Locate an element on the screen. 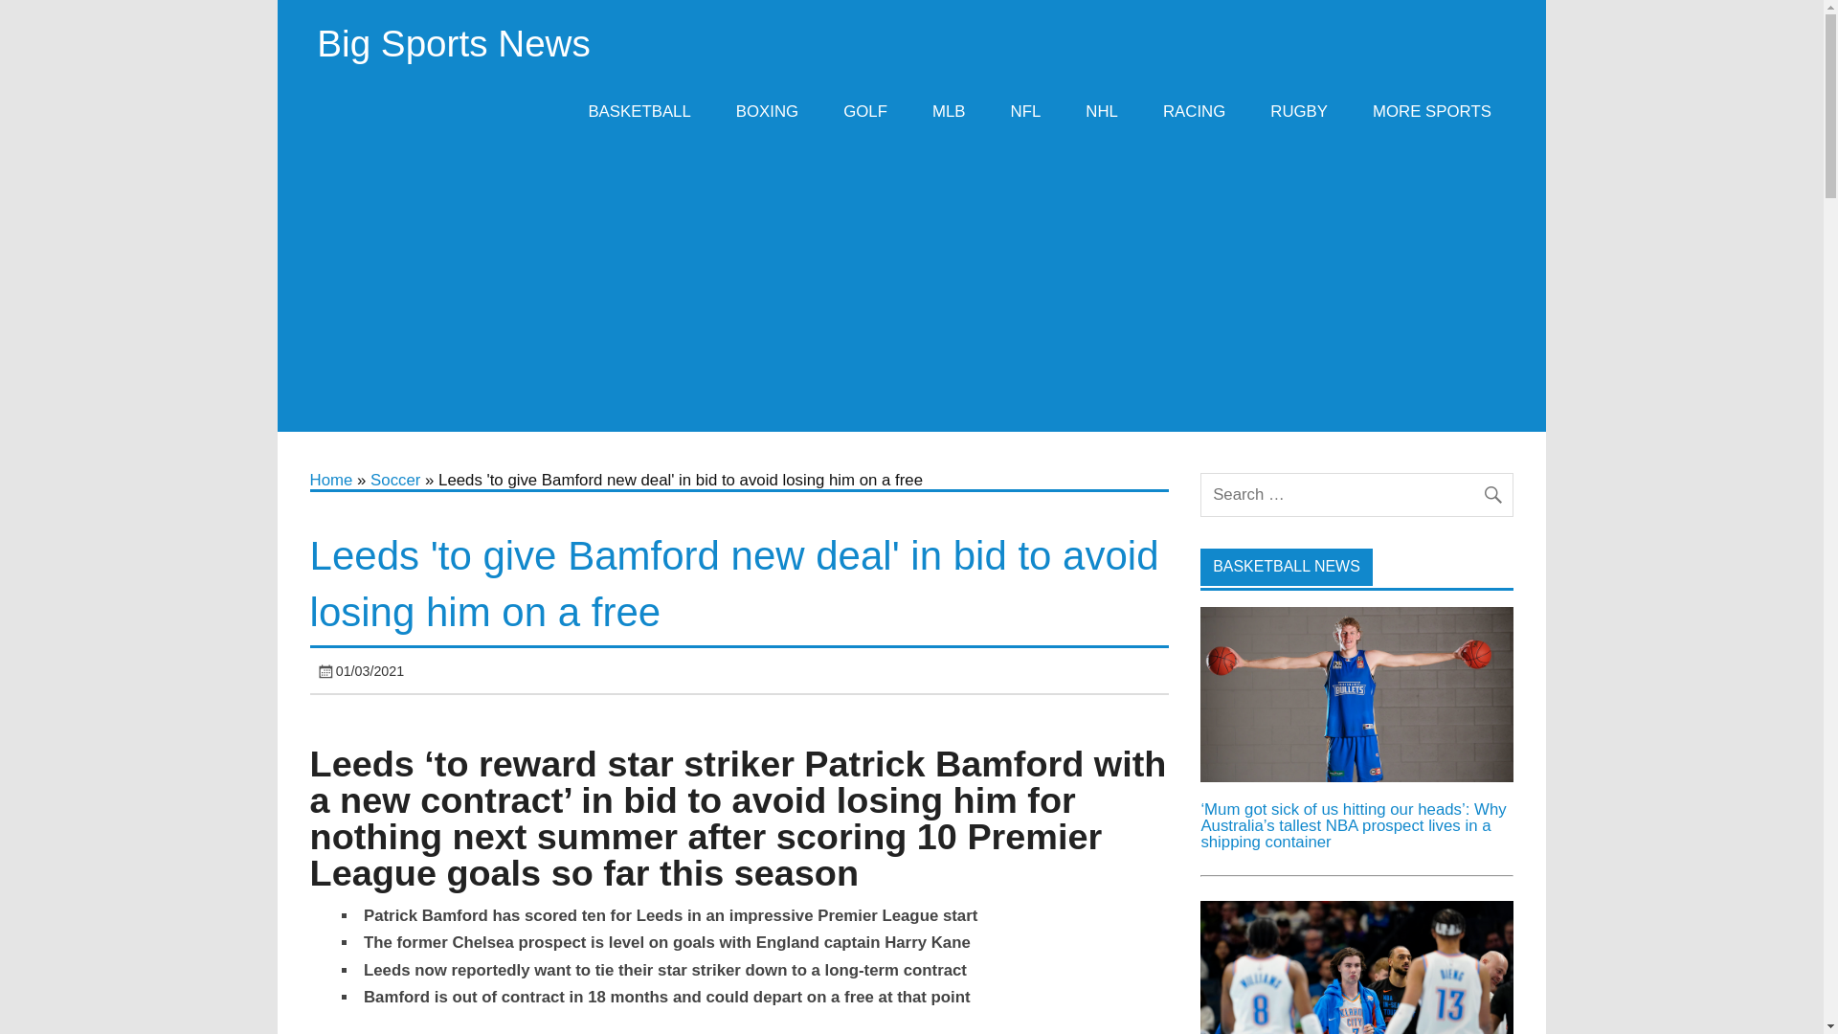 Image resolution: width=1838 pixels, height=1034 pixels. RUGBY is located at coordinates (1299, 111).